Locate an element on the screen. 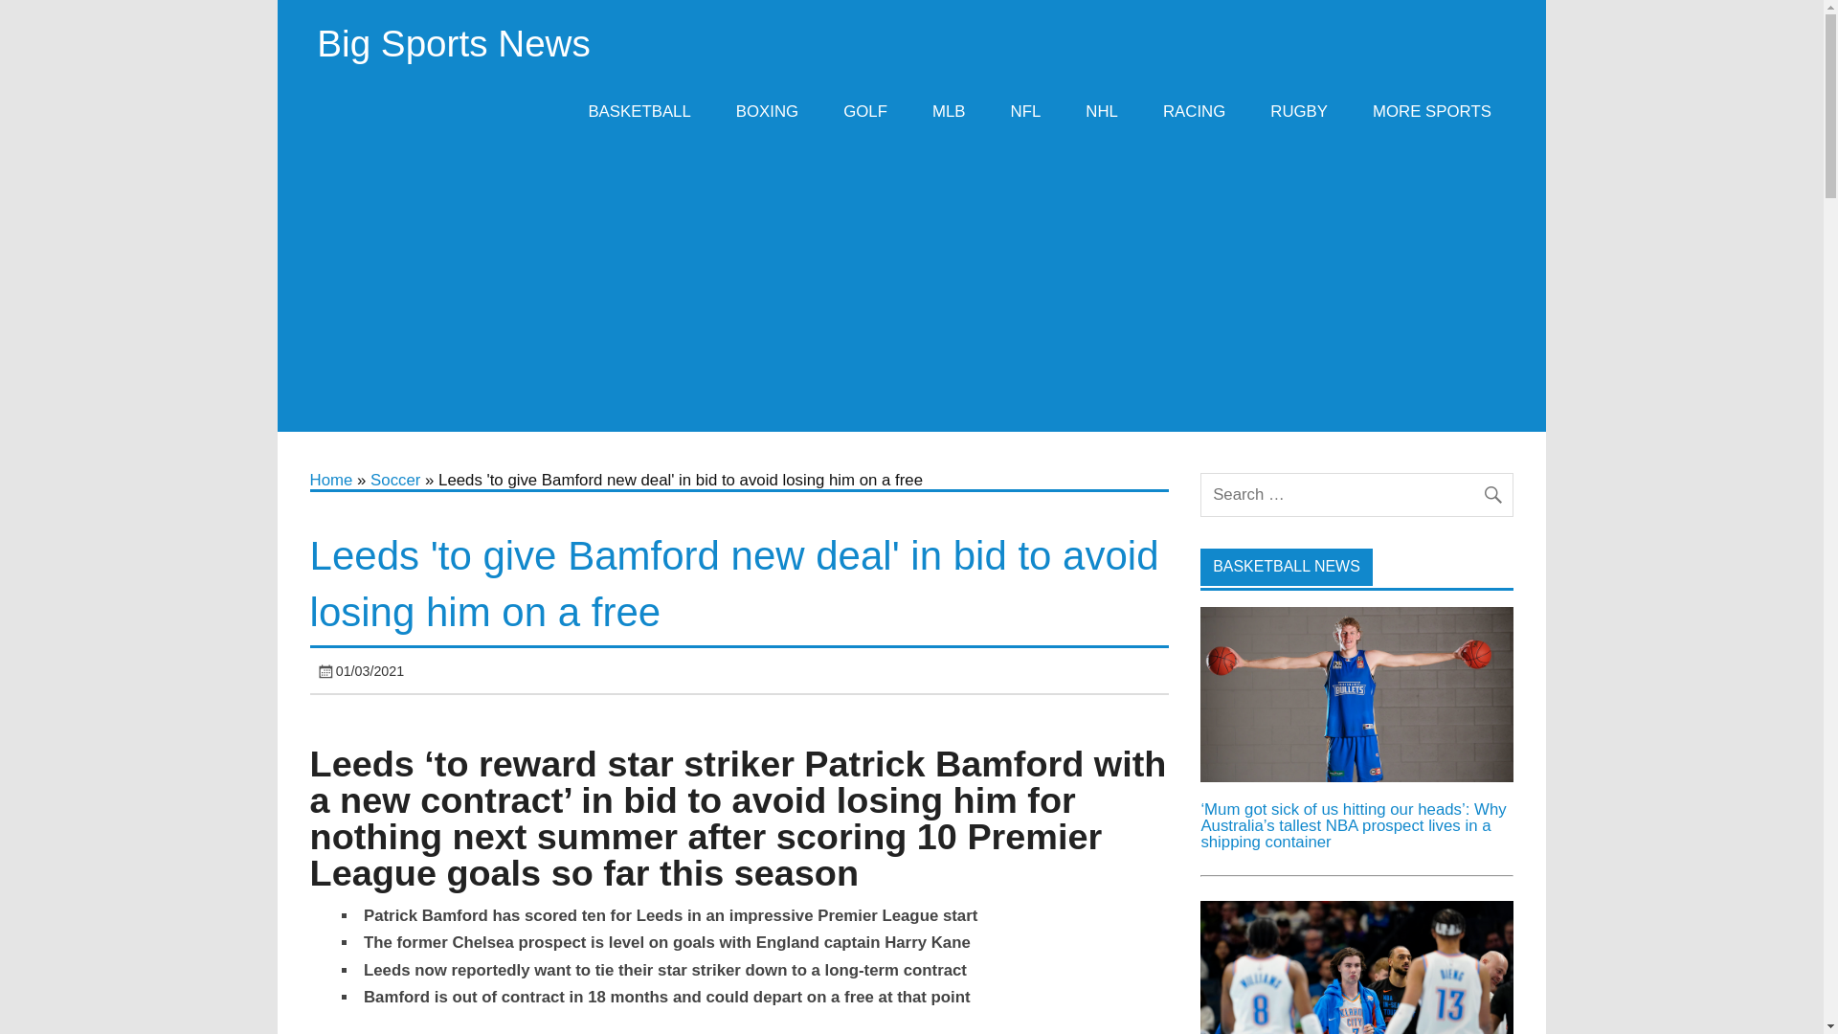 Image resolution: width=1838 pixels, height=1034 pixels. RUGBY is located at coordinates (1299, 111).